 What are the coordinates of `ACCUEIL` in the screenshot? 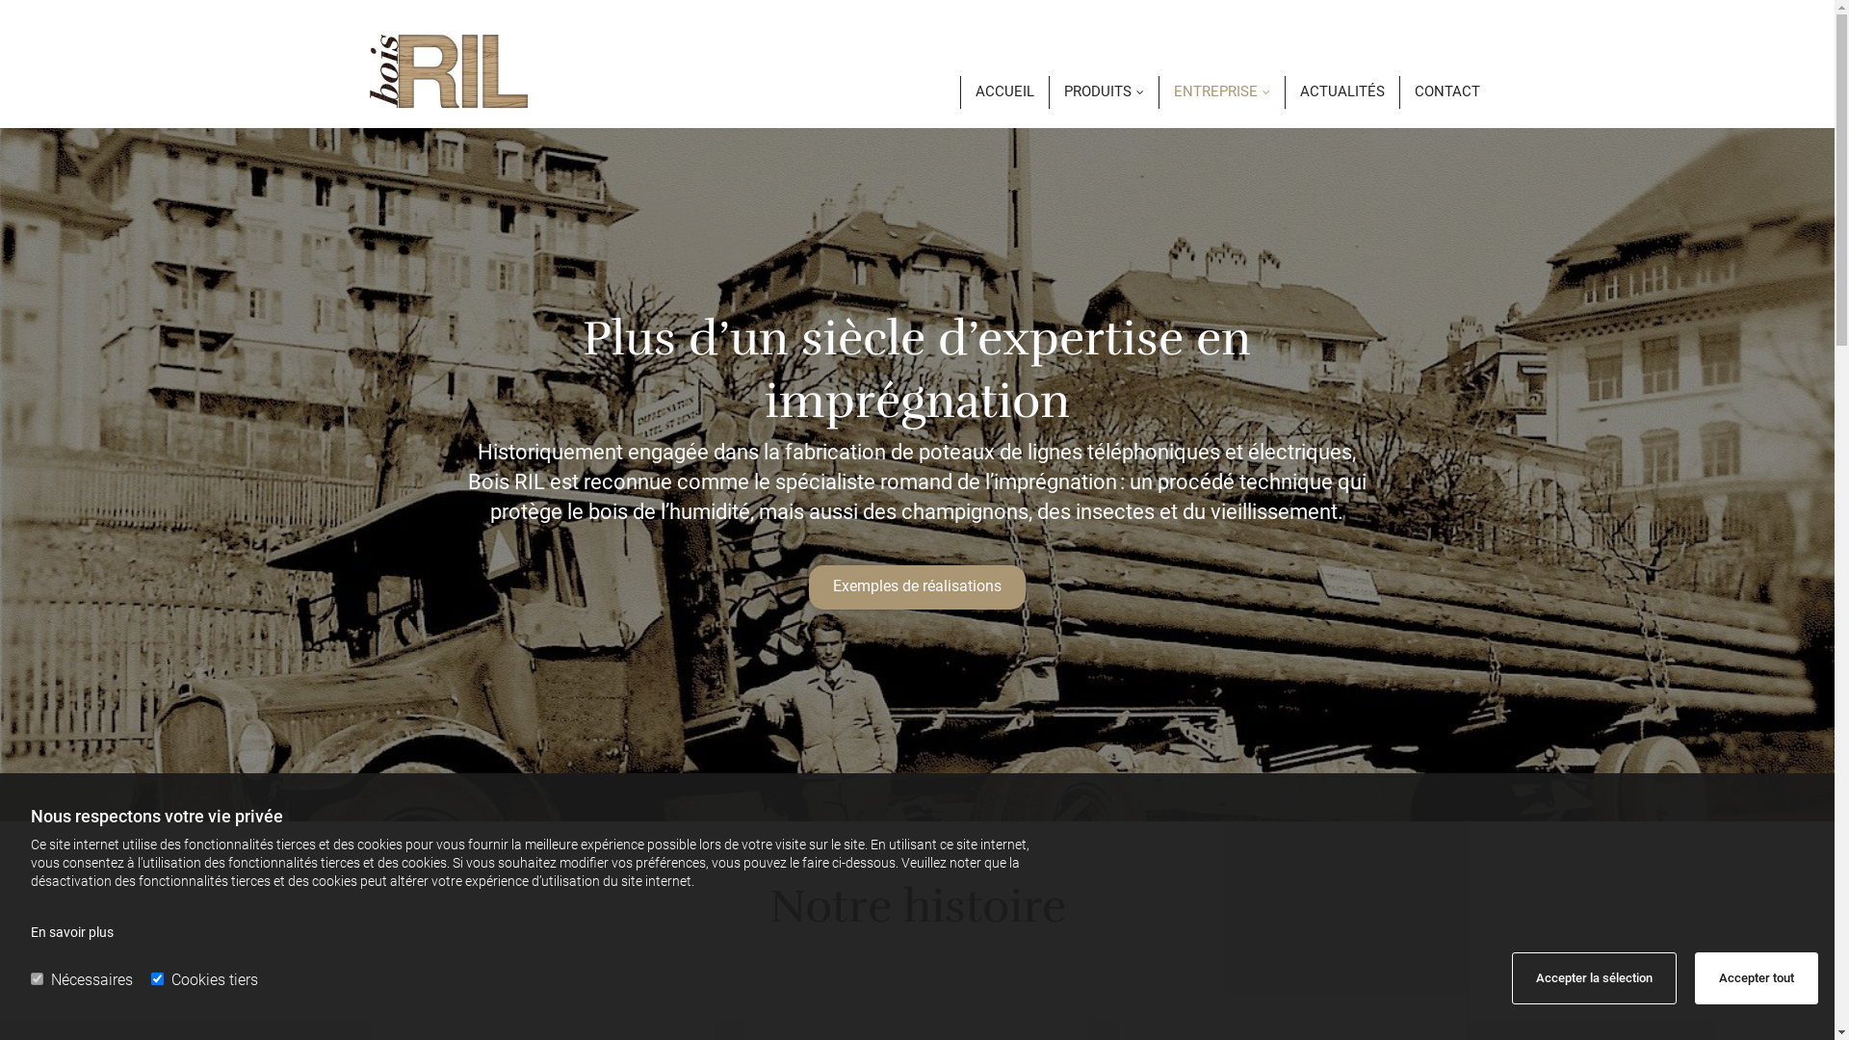 It's located at (998, 92).